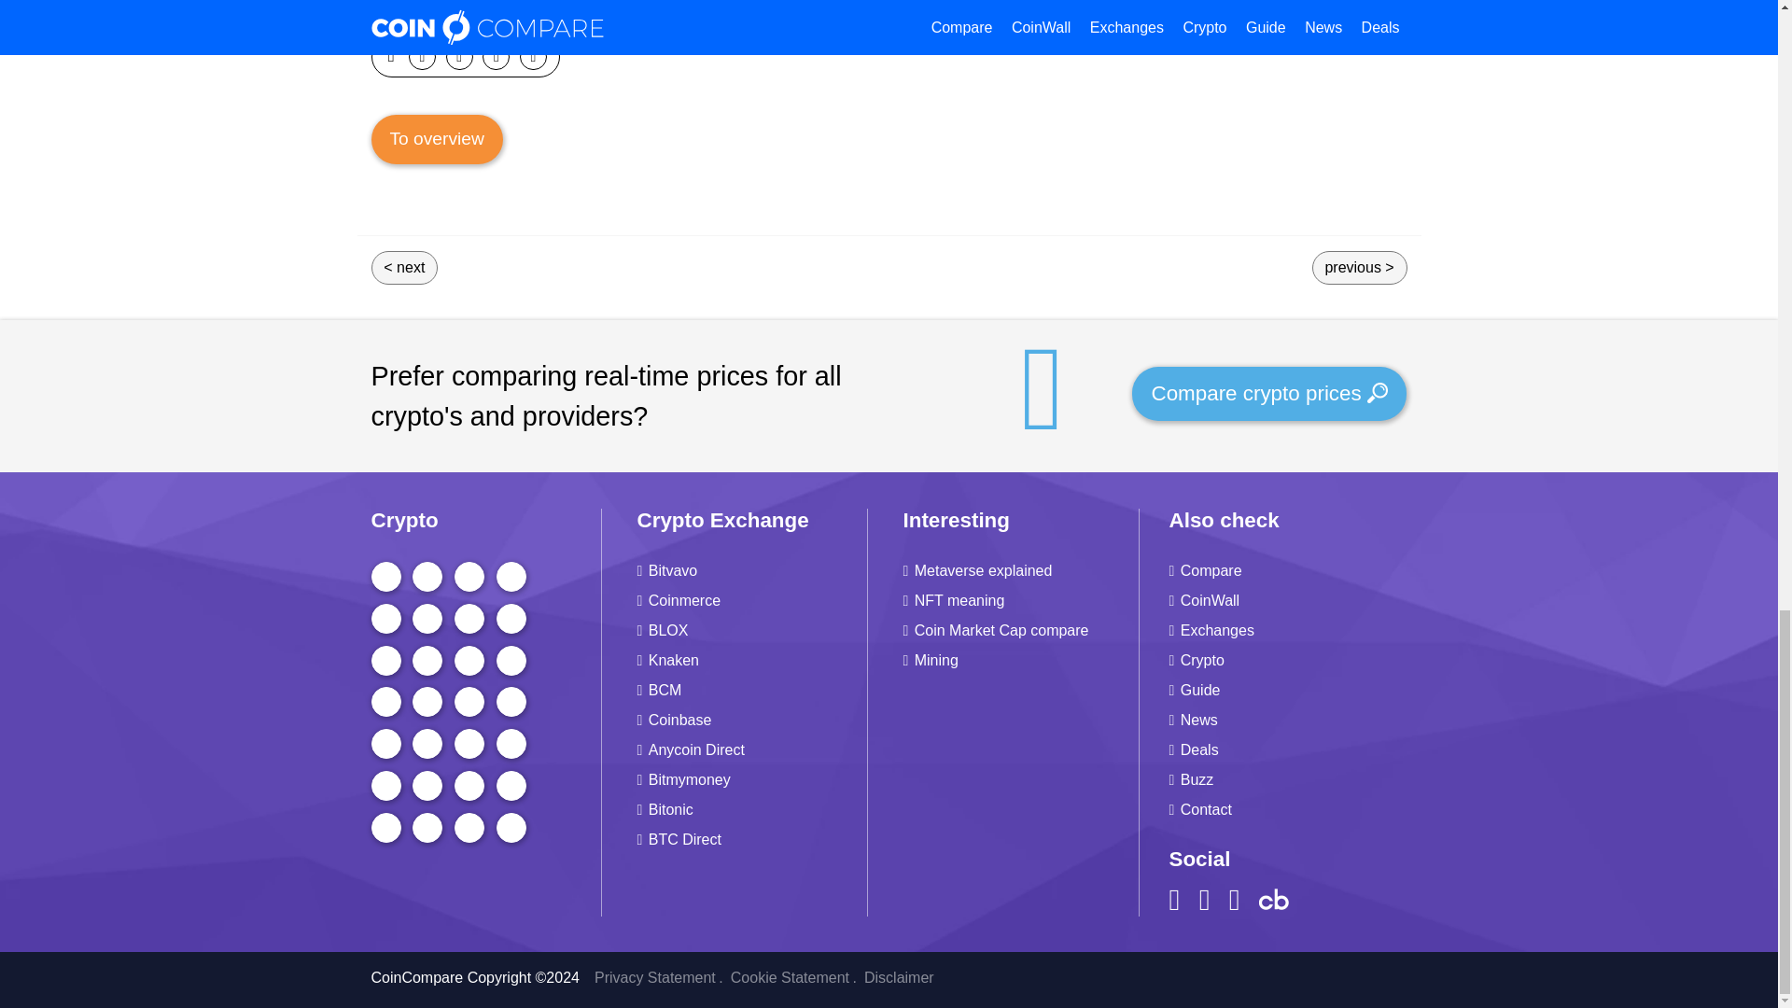  What do you see at coordinates (386, 743) in the screenshot?
I see `Compound` at bounding box center [386, 743].